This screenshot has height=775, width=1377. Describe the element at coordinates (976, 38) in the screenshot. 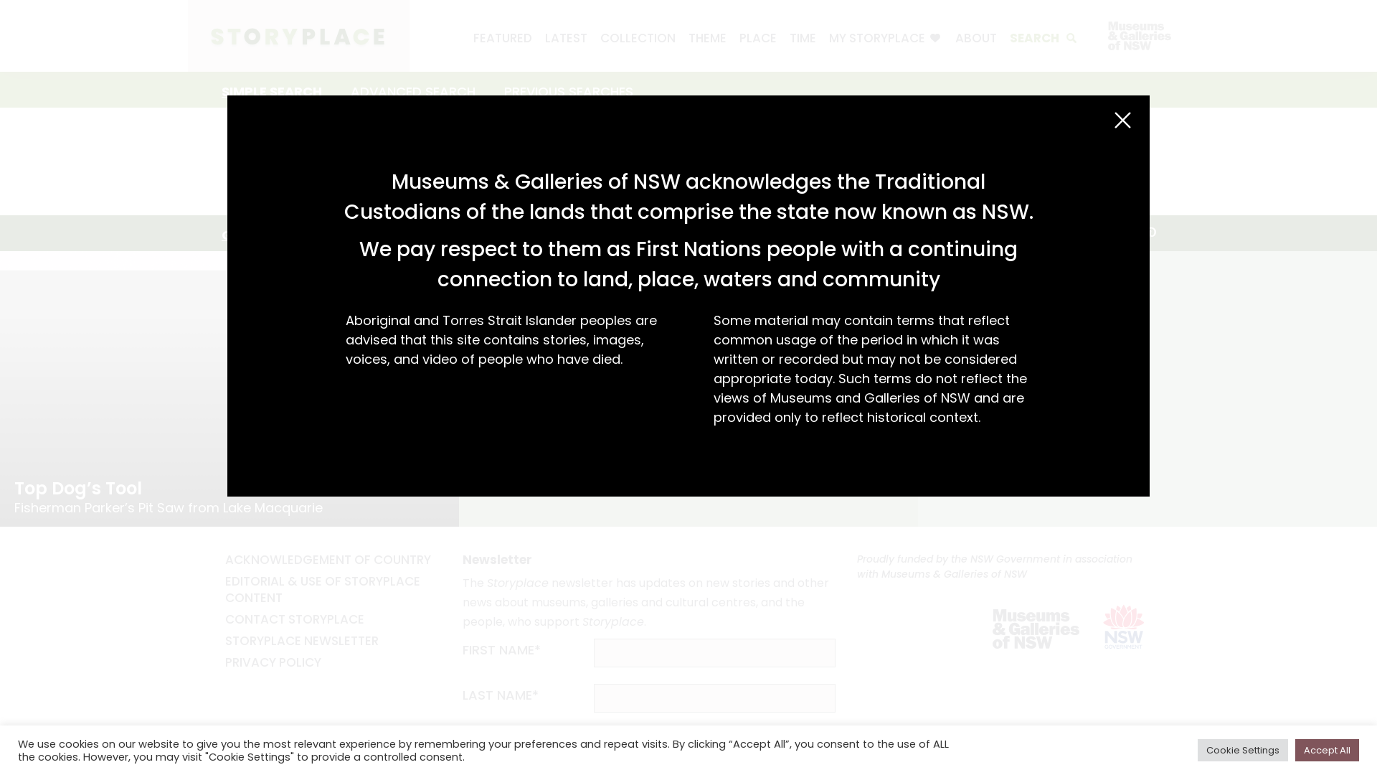

I see `ABOUT` at that location.